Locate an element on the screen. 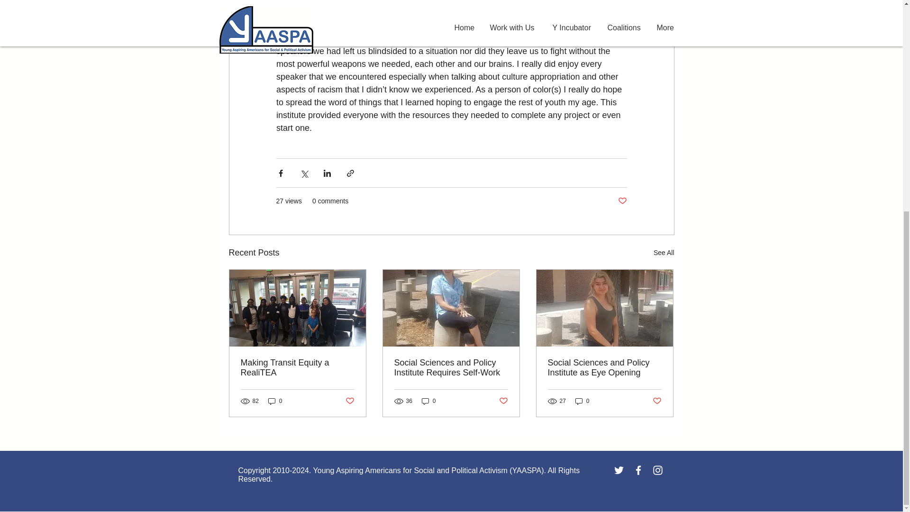 This screenshot has height=512, width=910. 0 is located at coordinates (582, 401).